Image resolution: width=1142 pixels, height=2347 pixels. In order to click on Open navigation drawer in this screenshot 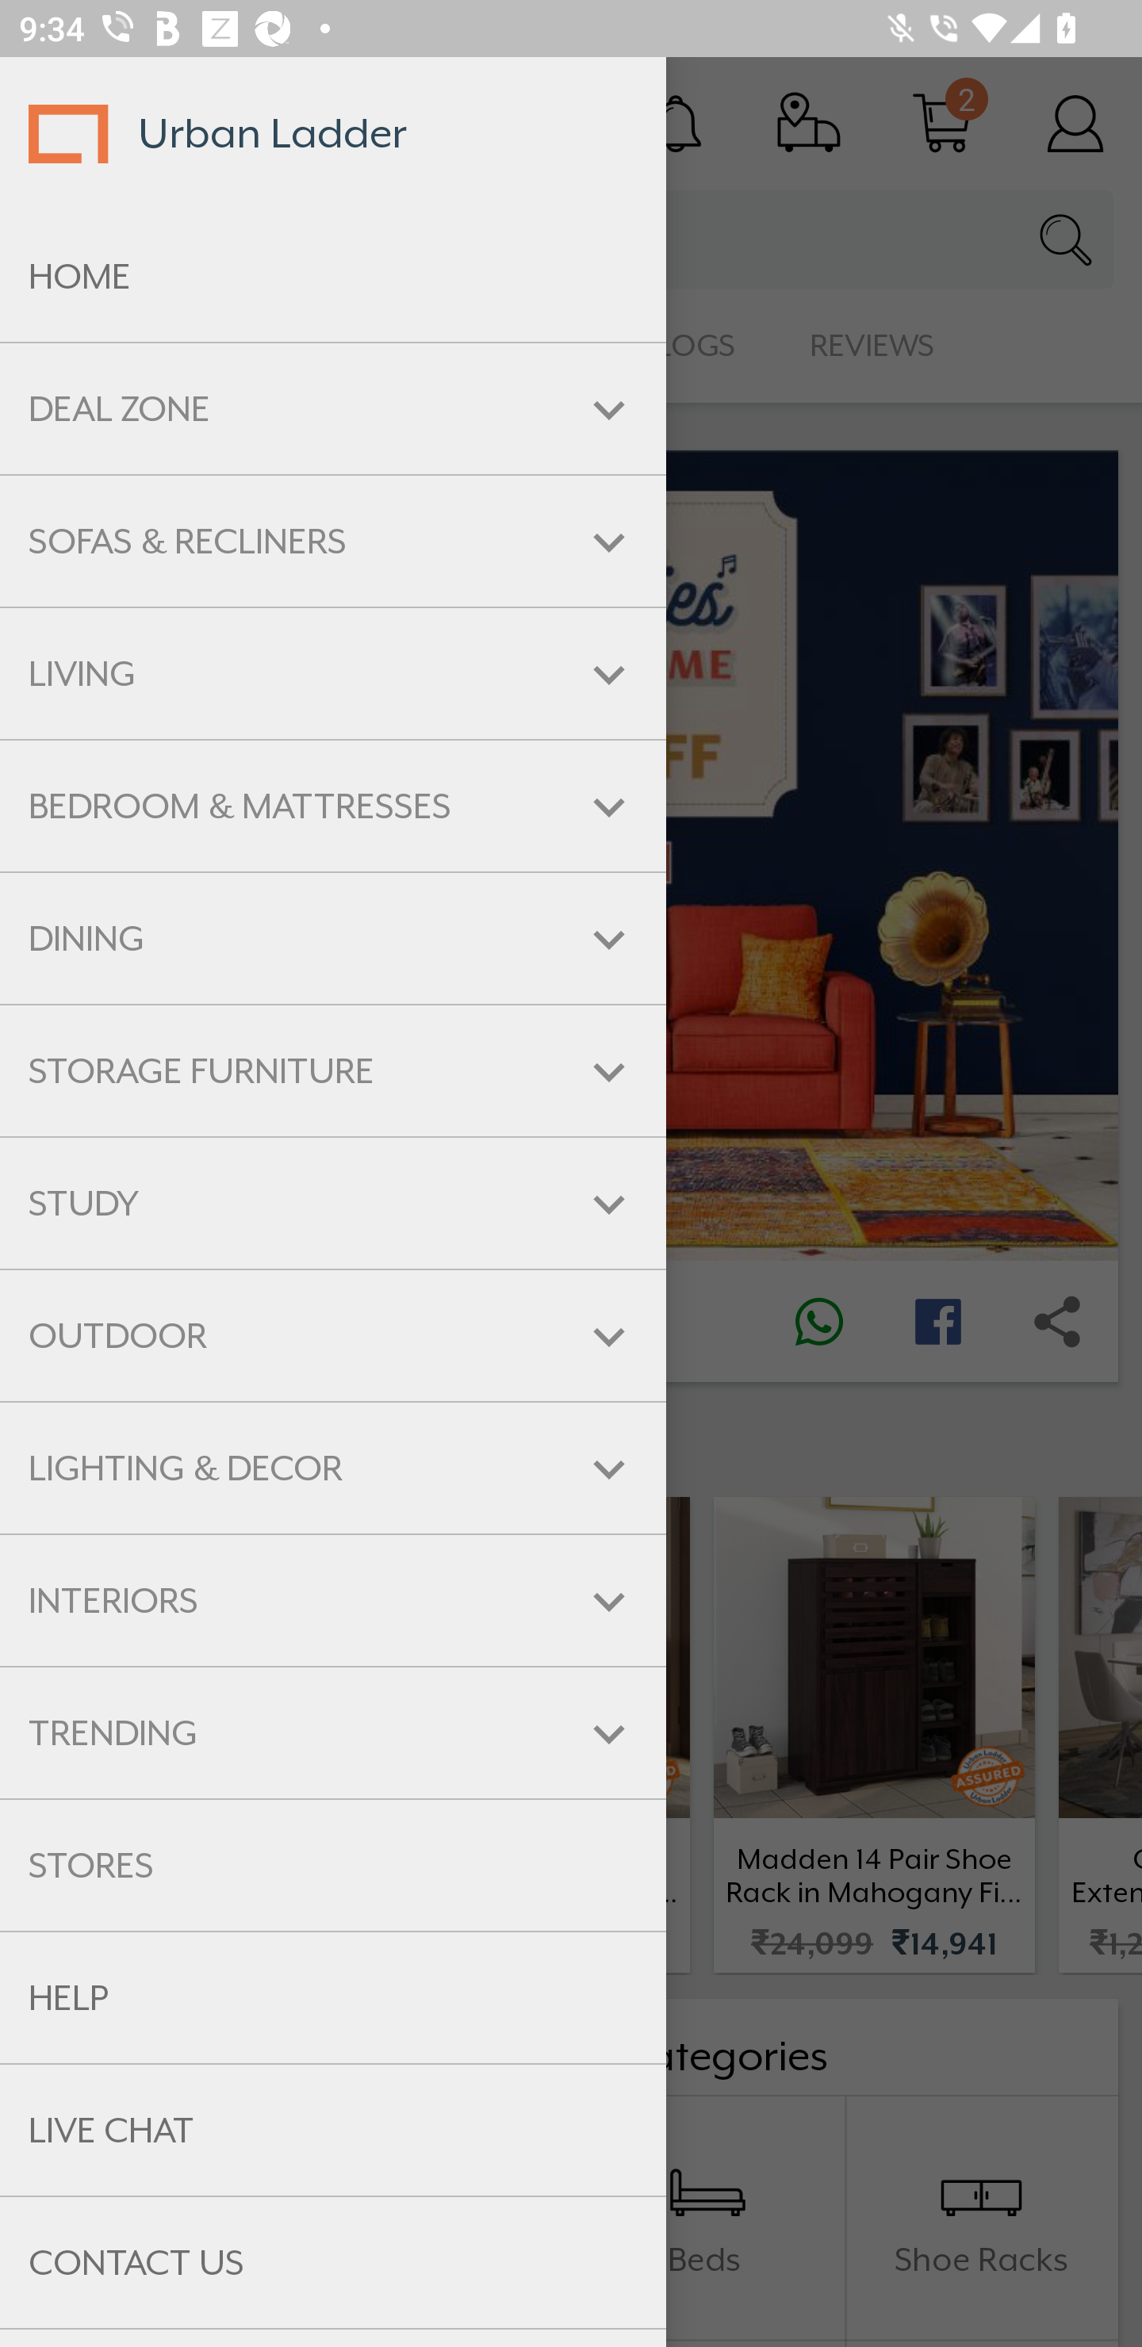, I will do `click(67, 123)`.